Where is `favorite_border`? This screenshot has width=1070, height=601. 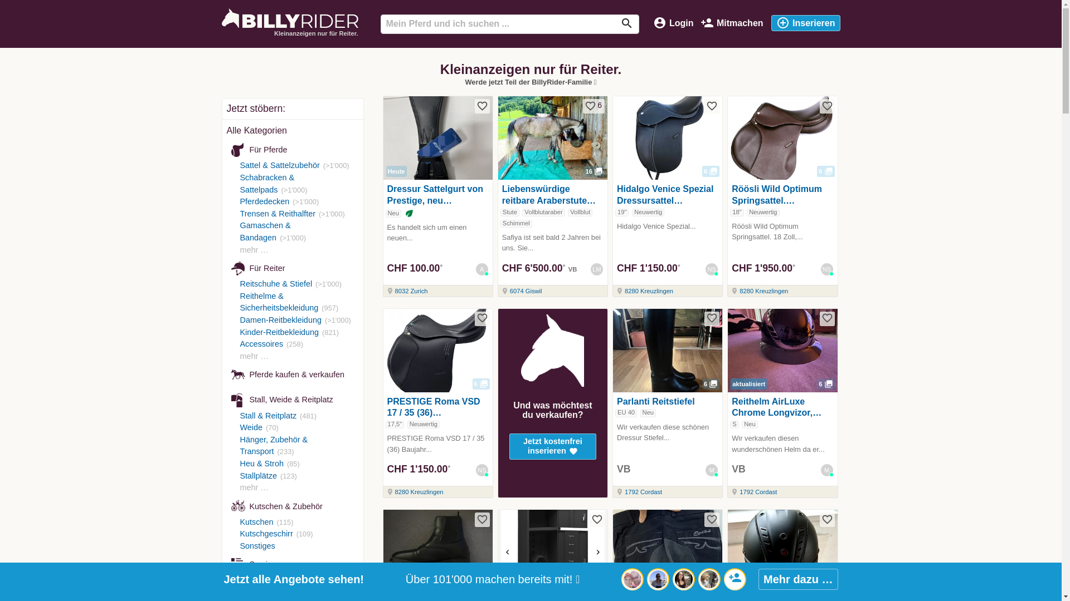 favorite_border is located at coordinates (827, 519).